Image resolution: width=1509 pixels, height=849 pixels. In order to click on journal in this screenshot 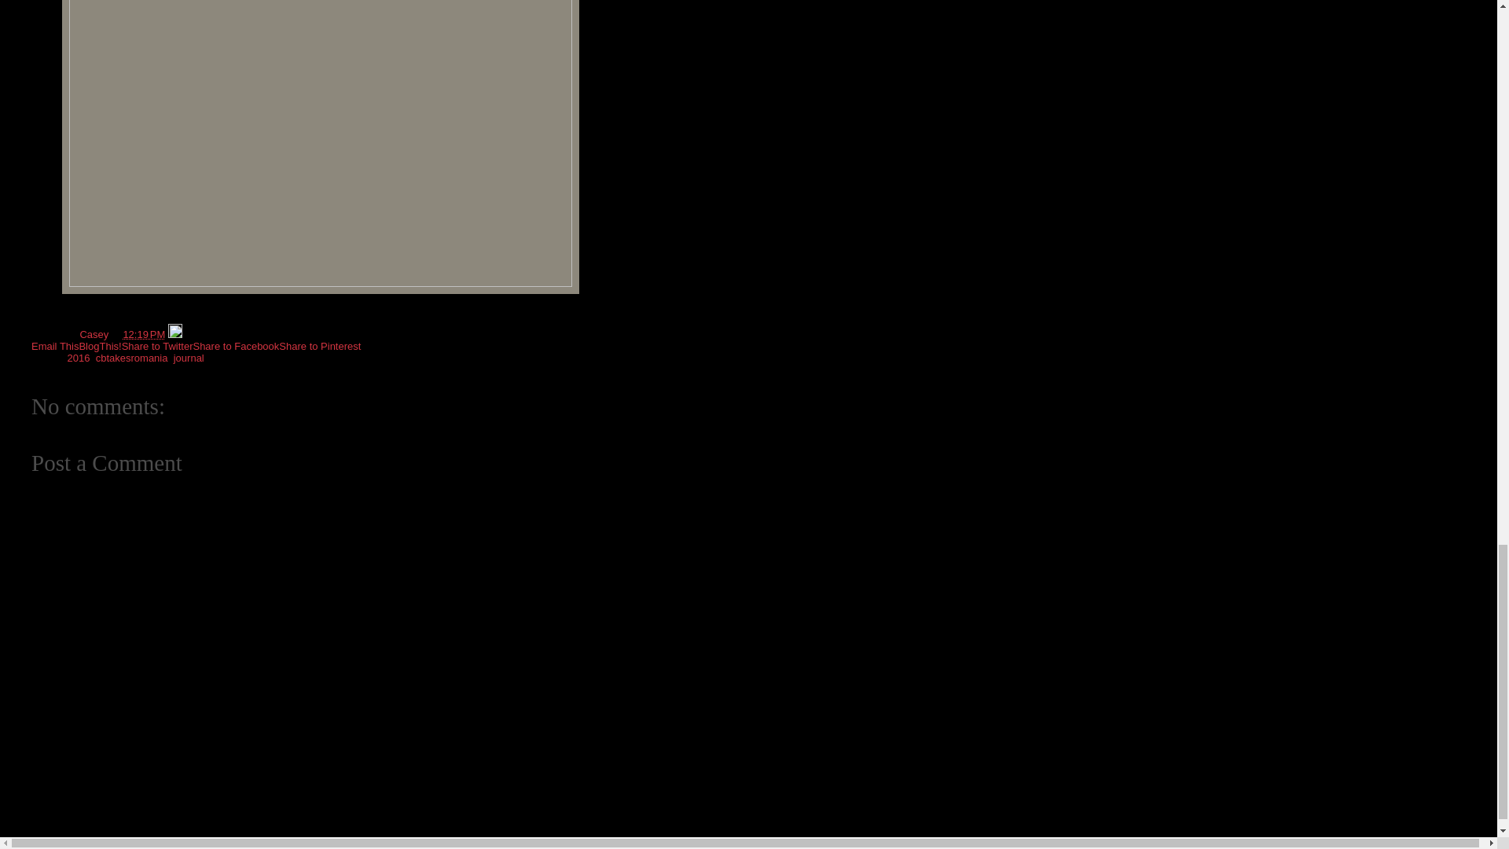, I will do `click(189, 358)`.